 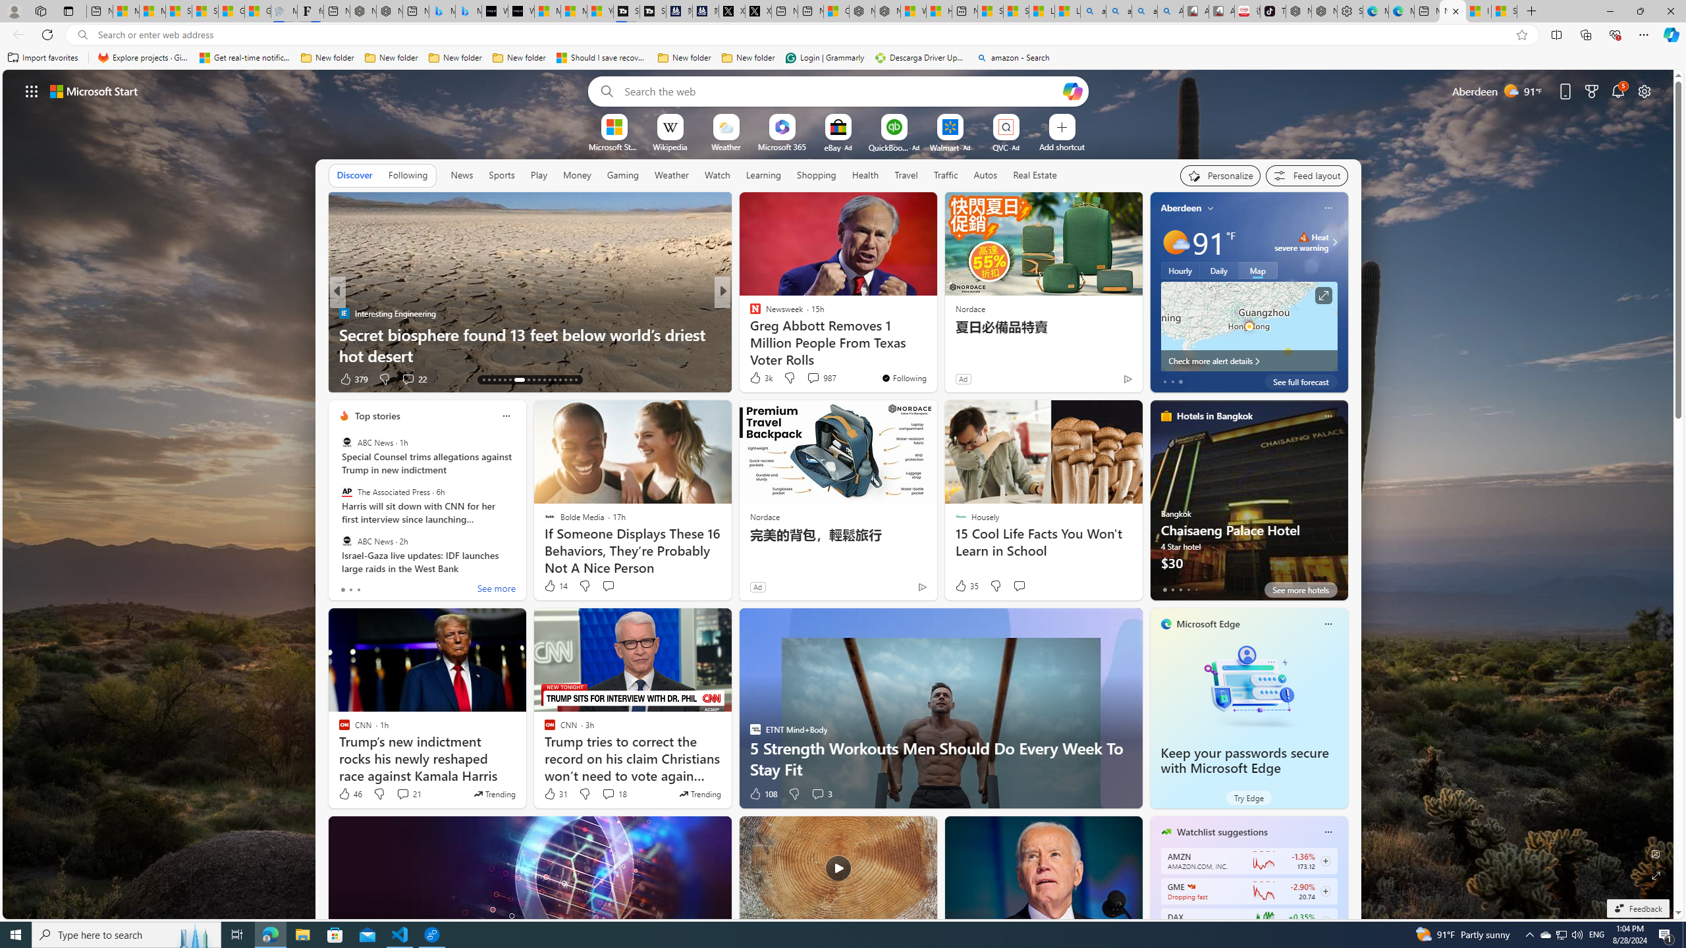 What do you see at coordinates (1244, 761) in the screenshot?
I see `Keep your passwords secure with Microsoft Edge` at bounding box center [1244, 761].